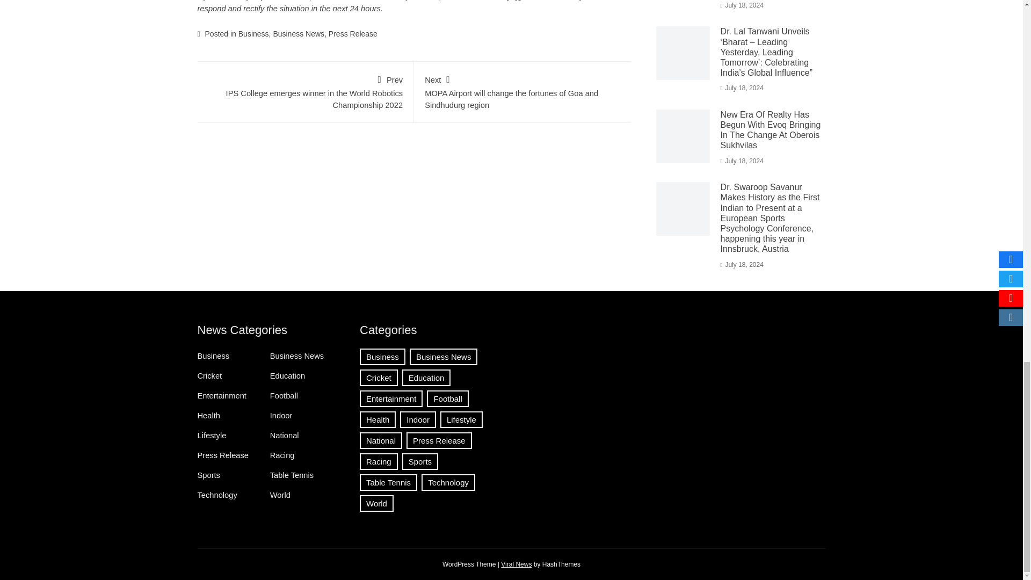 This screenshot has width=1031, height=580. What do you see at coordinates (299, 34) in the screenshot?
I see `Business News` at bounding box center [299, 34].